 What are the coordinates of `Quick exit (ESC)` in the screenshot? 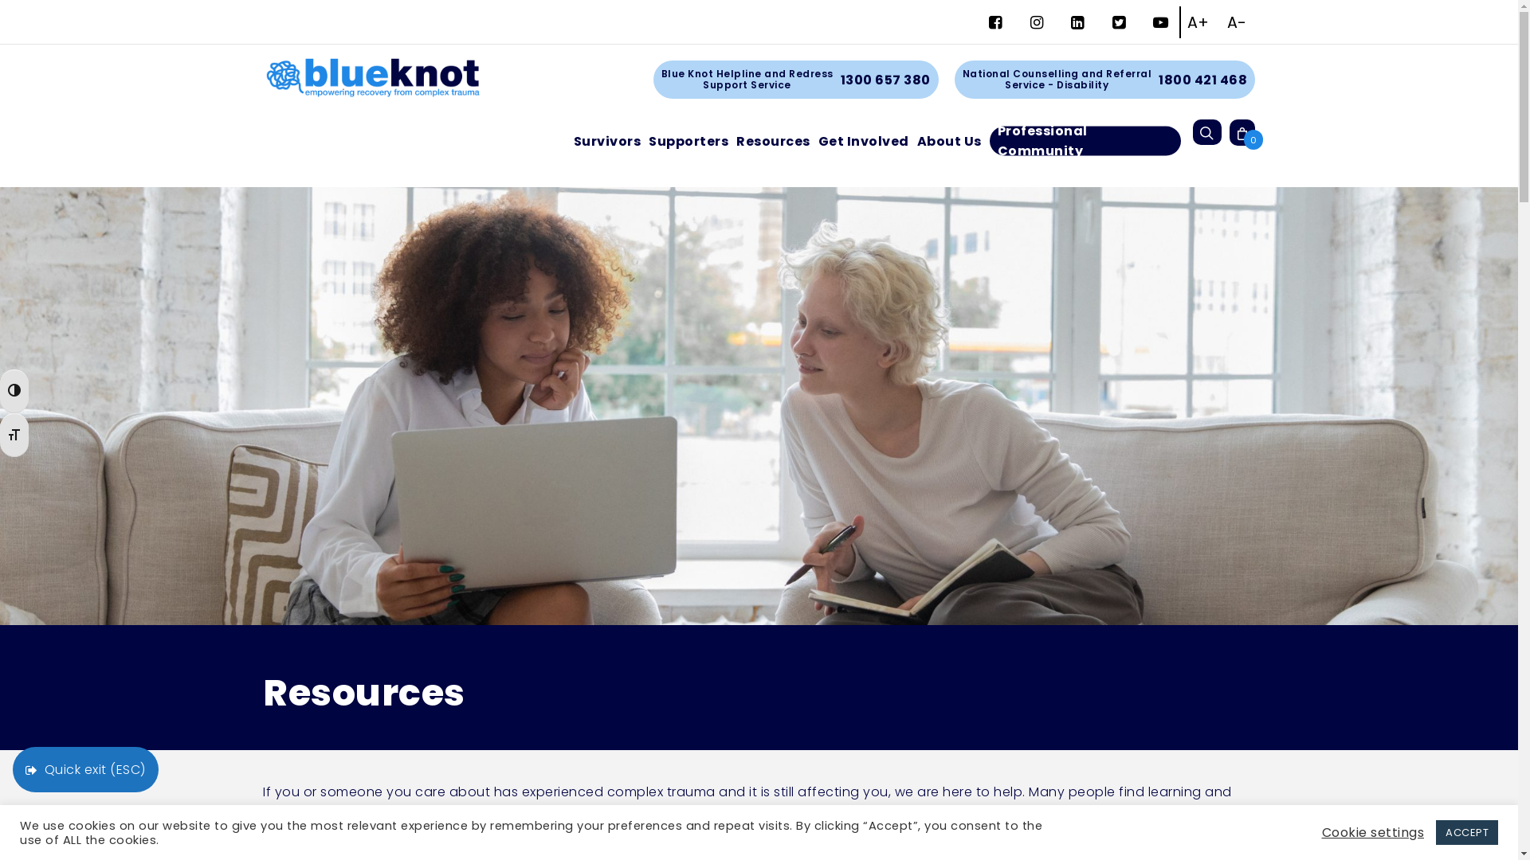 It's located at (86, 769).